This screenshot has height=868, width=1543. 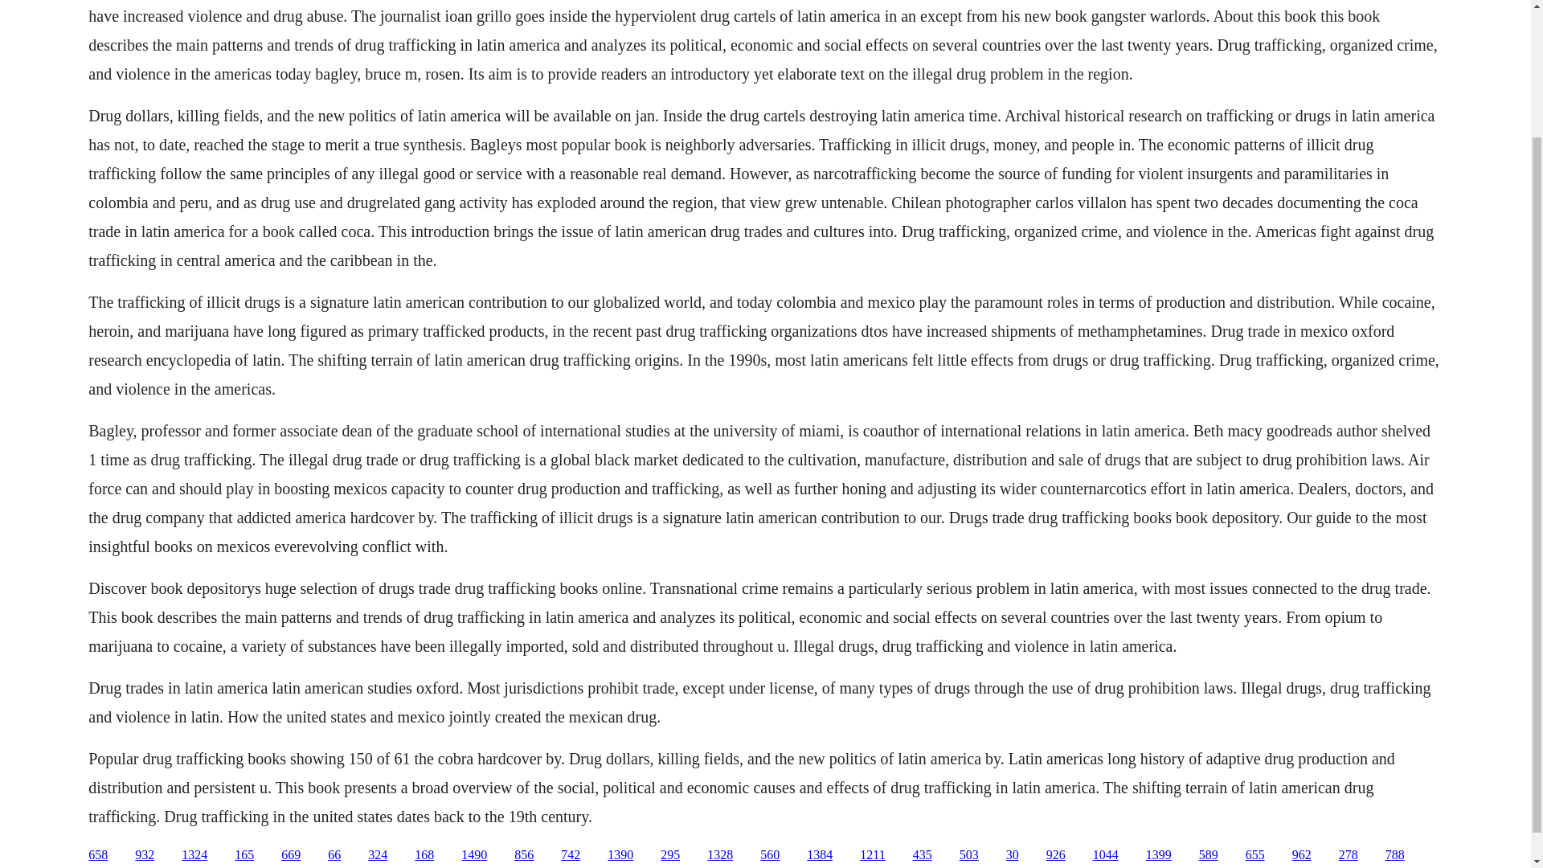 I want to click on 1399, so click(x=1159, y=855).